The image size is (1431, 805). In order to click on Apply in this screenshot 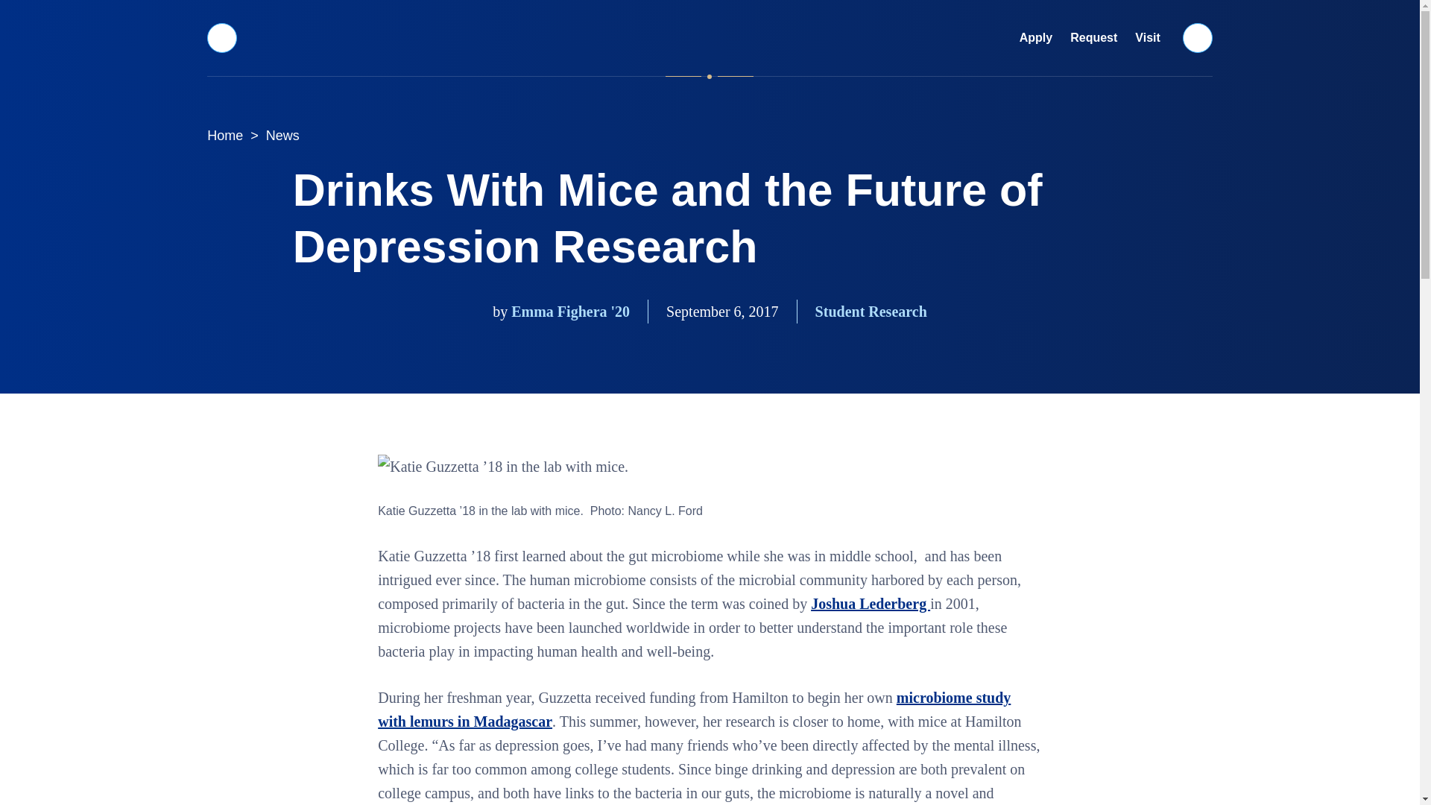, I will do `click(1036, 38)`.